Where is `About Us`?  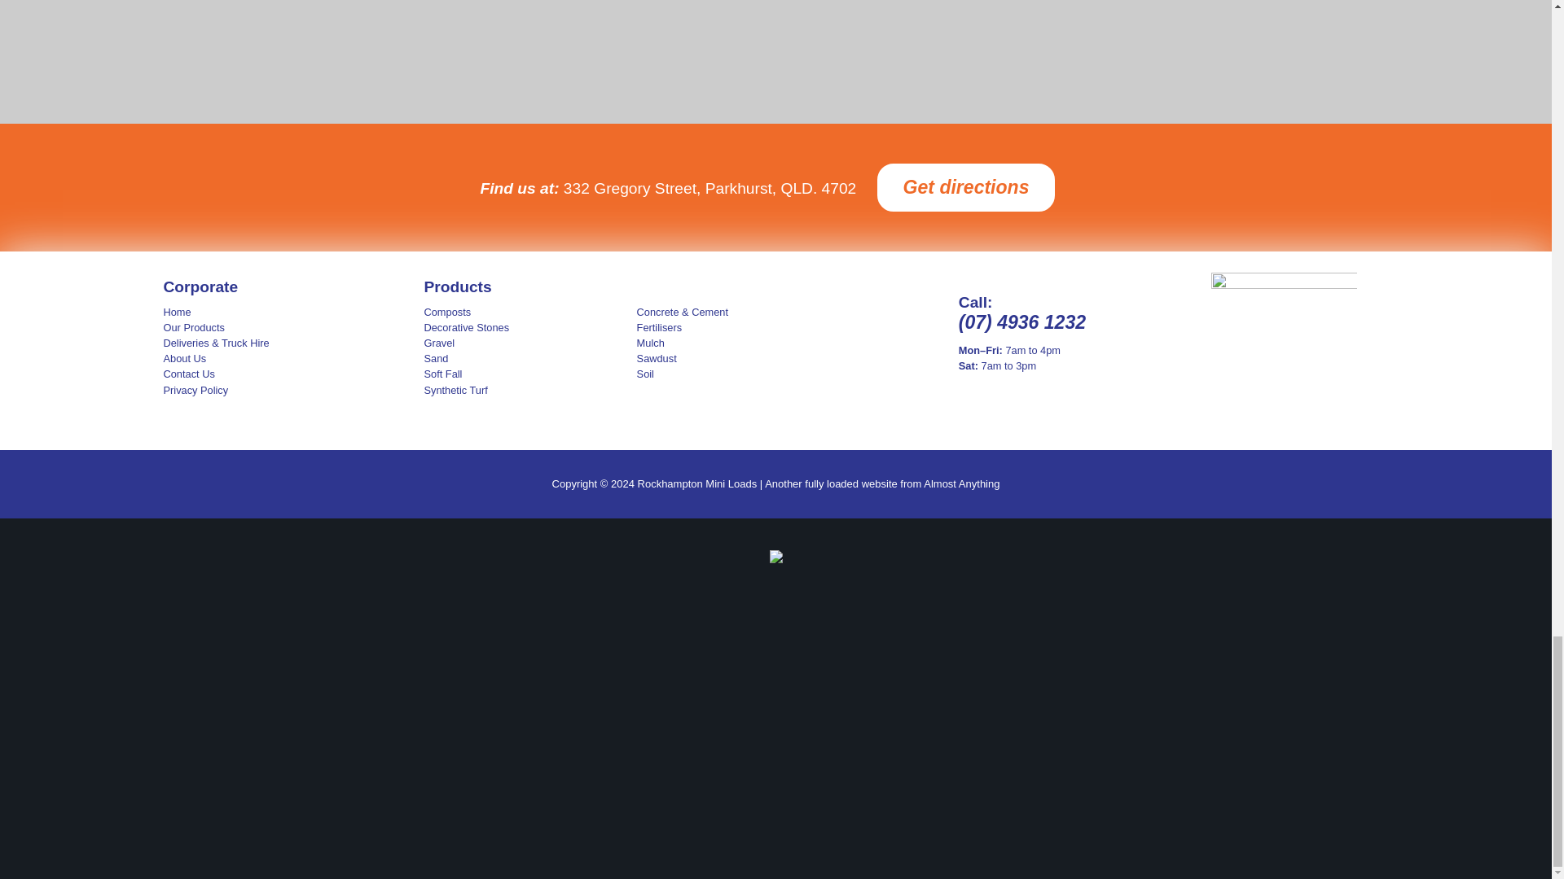
About Us is located at coordinates (254, 358).